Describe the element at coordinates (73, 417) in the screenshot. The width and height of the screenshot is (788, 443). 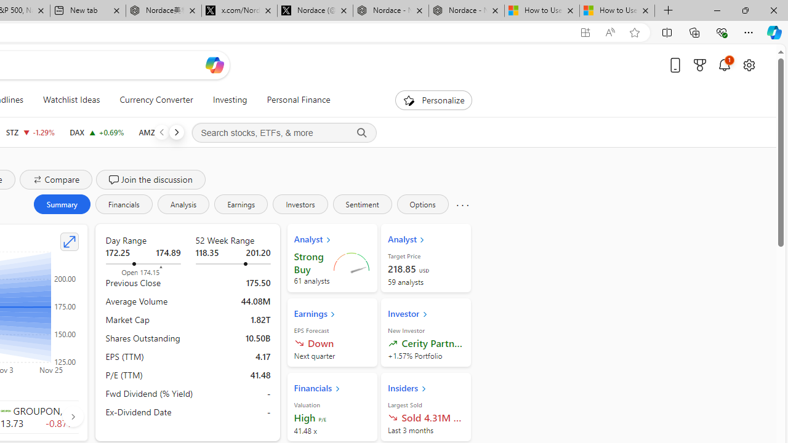
I see `AutomationID: finance_carousel_navi_right` at that location.